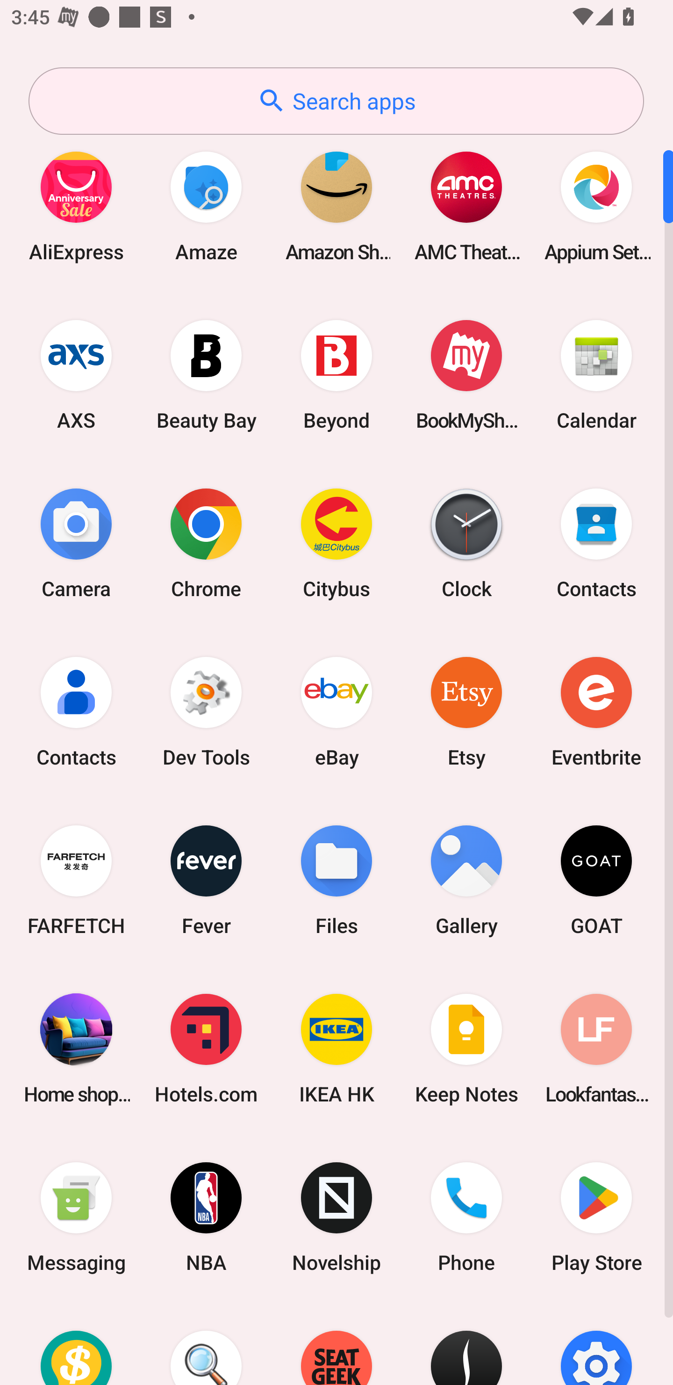  Describe the element at coordinates (206, 1048) in the screenshot. I see `Hotels.com` at that location.